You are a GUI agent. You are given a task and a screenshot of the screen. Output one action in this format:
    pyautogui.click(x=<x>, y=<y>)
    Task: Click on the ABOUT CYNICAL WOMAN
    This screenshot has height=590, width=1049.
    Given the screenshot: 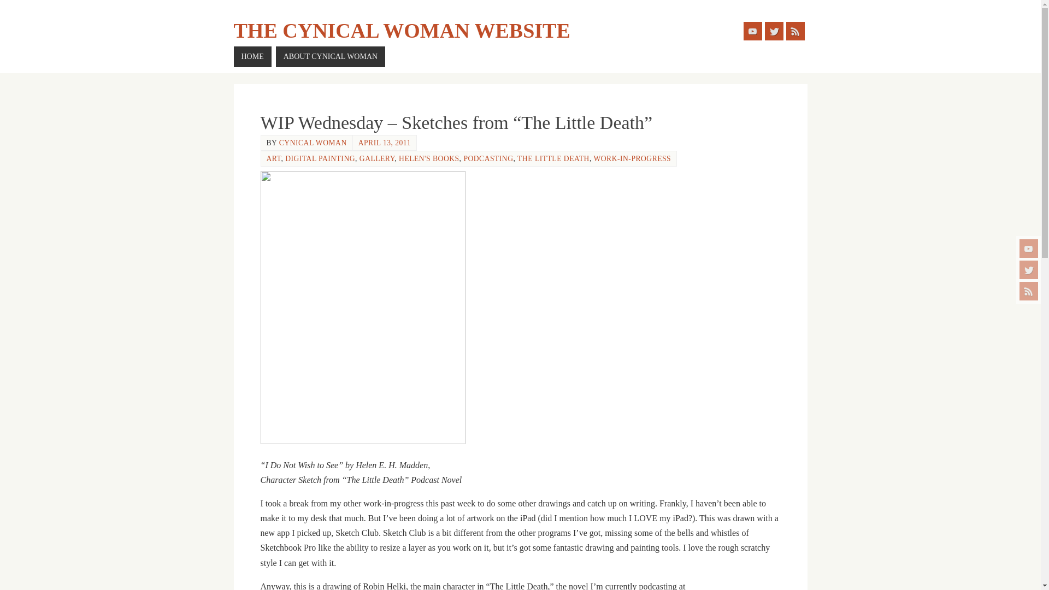 What is the action you would take?
    pyautogui.click(x=330, y=57)
    